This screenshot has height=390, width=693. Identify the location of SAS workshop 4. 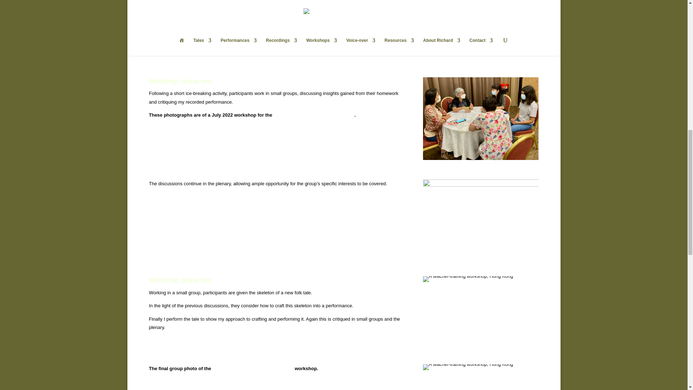
(468, 367).